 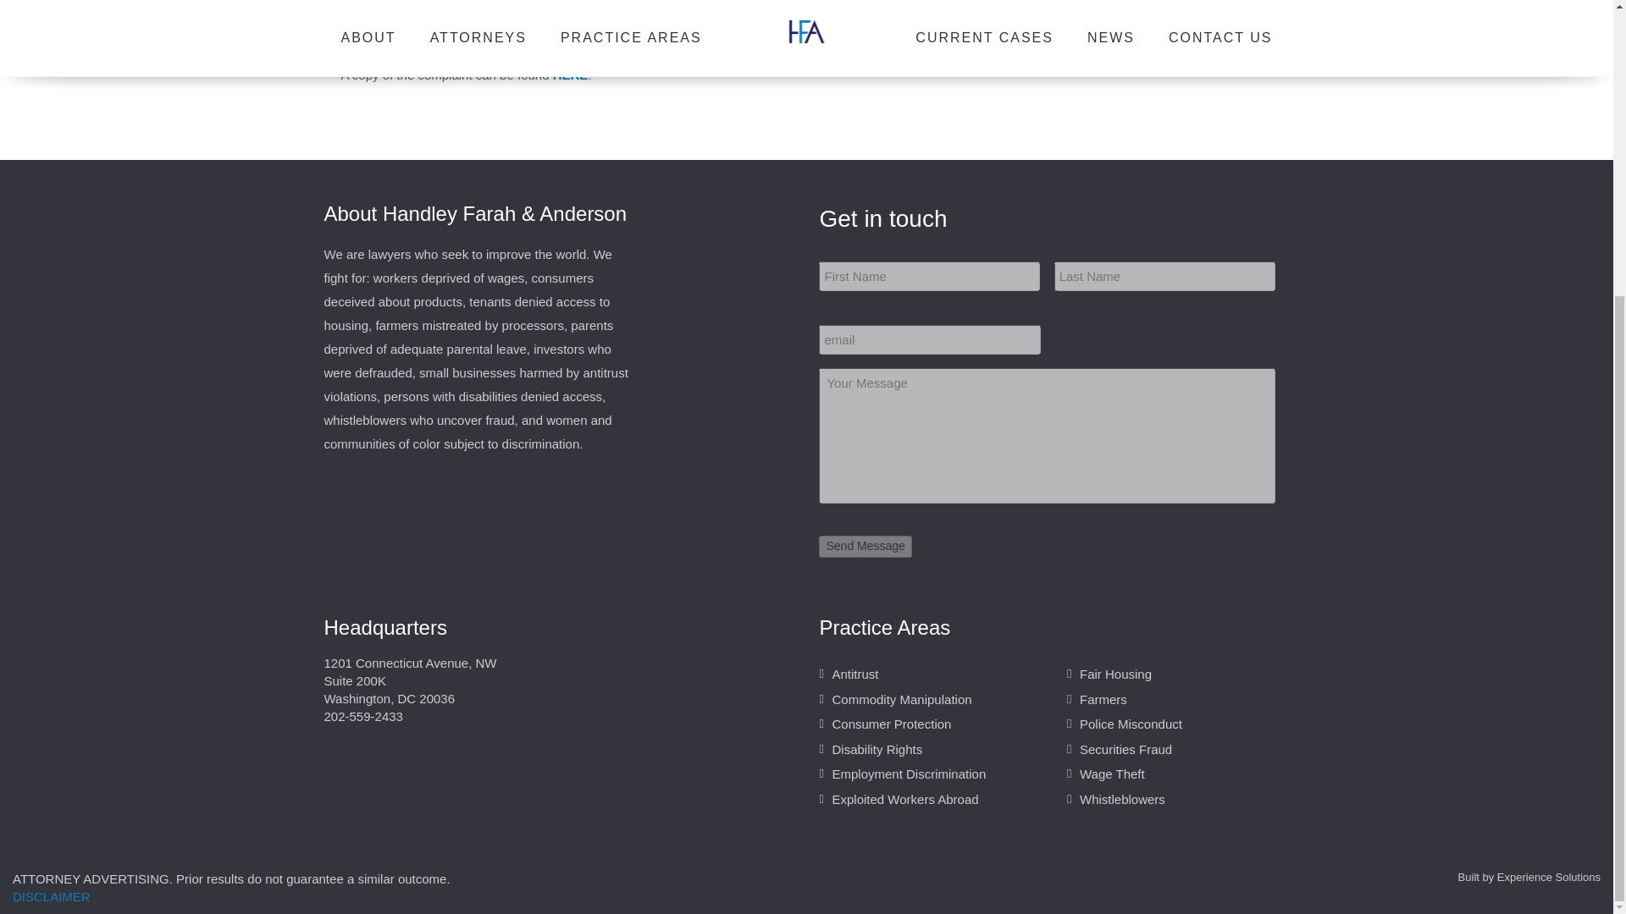 I want to click on Send Message, so click(x=865, y=546).